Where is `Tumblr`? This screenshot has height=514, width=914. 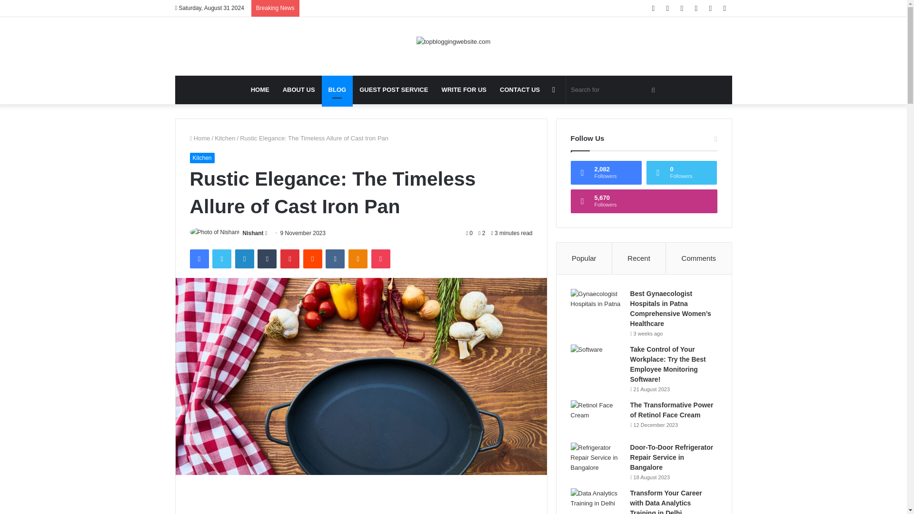
Tumblr is located at coordinates (267, 258).